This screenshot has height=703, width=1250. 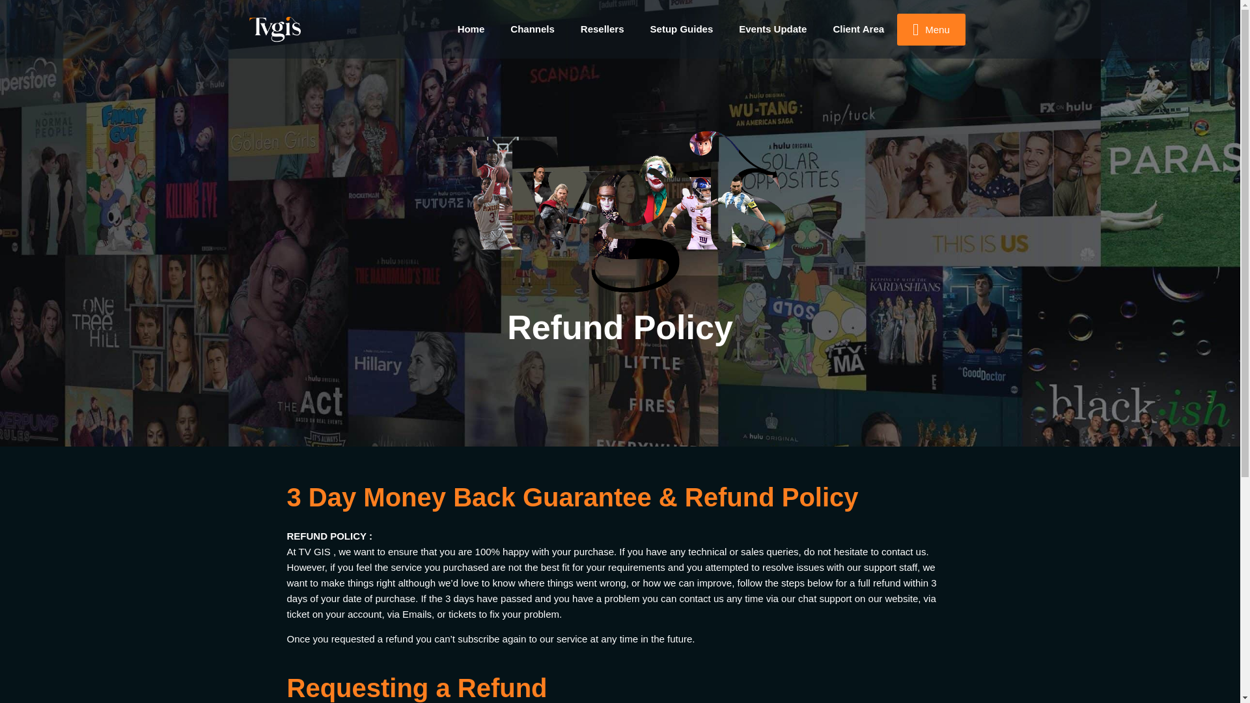 What do you see at coordinates (773, 29) in the screenshot?
I see `Events Update` at bounding box center [773, 29].